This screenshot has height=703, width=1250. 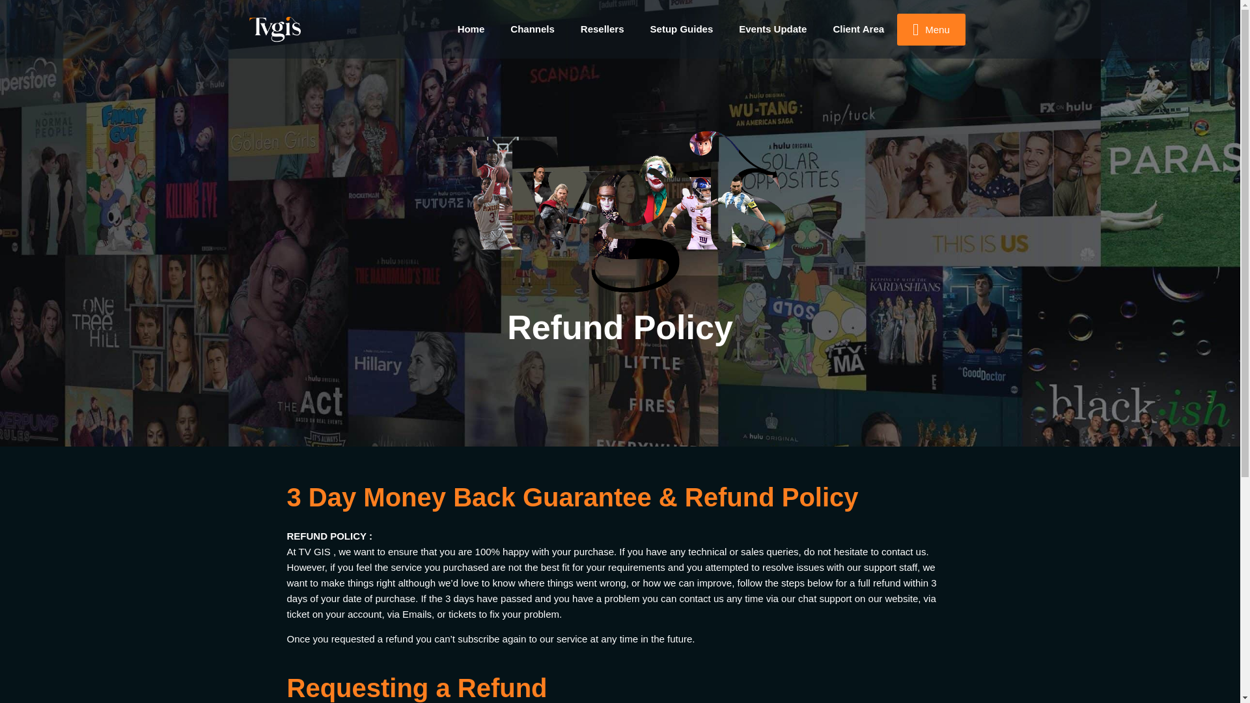 What do you see at coordinates (773, 29) in the screenshot?
I see `Events Update` at bounding box center [773, 29].